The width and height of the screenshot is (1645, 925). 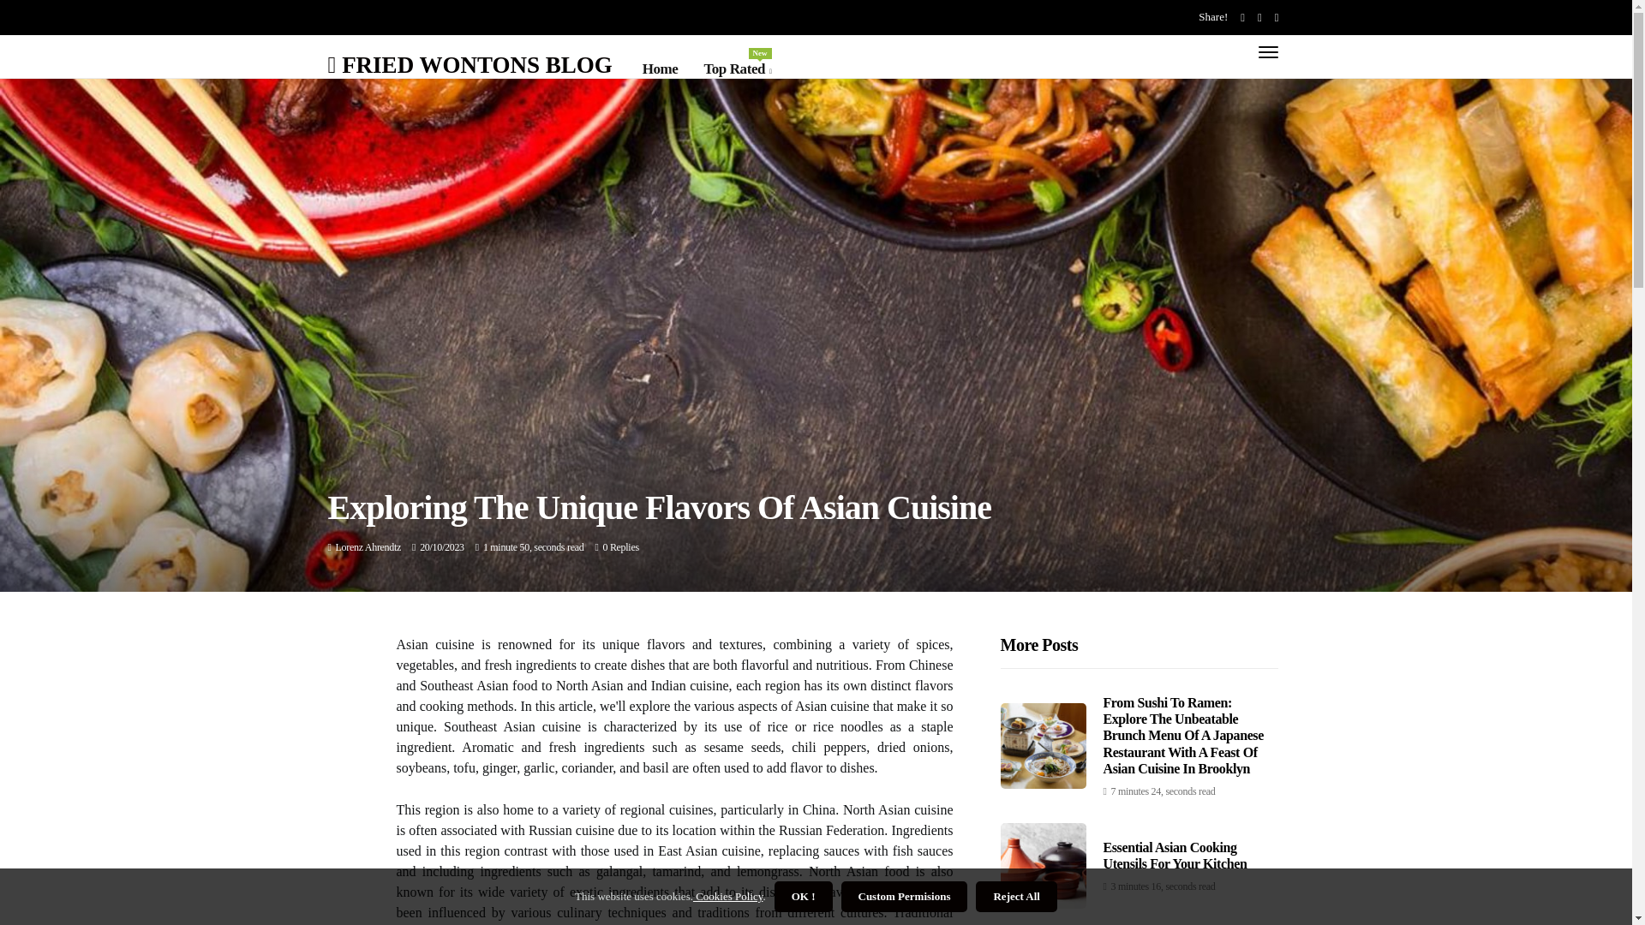 What do you see at coordinates (470, 63) in the screenshot?
I see `FRIED WONTONS BLOG` at bounding box center [470, 63].